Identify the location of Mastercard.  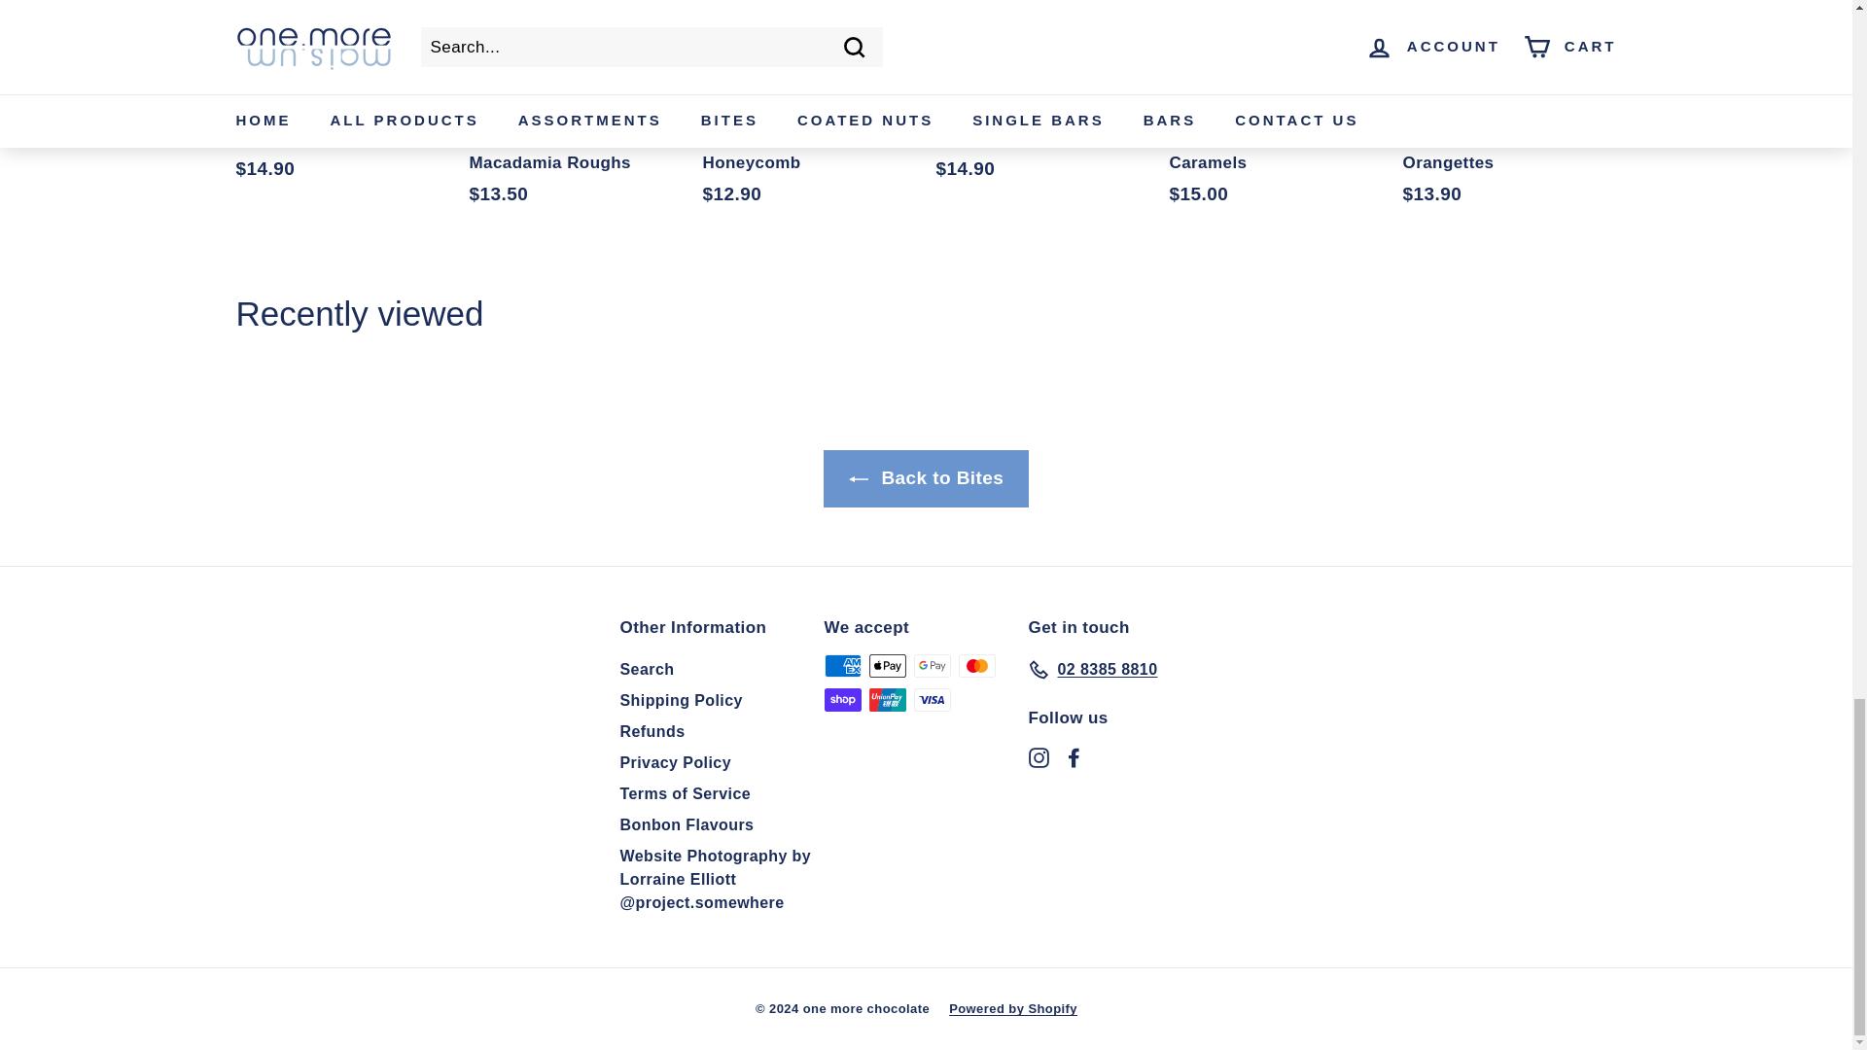
(976, 665).